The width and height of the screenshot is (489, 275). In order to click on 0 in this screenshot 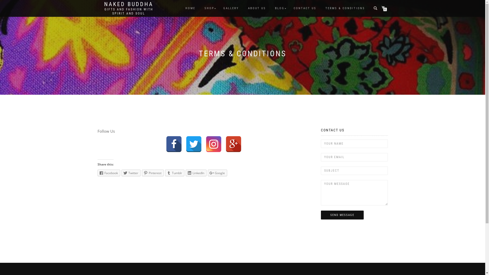, I will do `click(384, 8)`.